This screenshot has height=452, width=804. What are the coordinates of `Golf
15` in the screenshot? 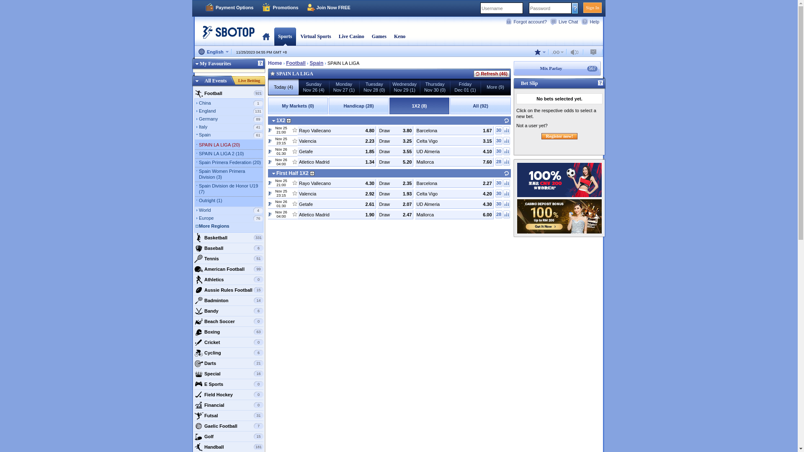 It's located at (229, 437).